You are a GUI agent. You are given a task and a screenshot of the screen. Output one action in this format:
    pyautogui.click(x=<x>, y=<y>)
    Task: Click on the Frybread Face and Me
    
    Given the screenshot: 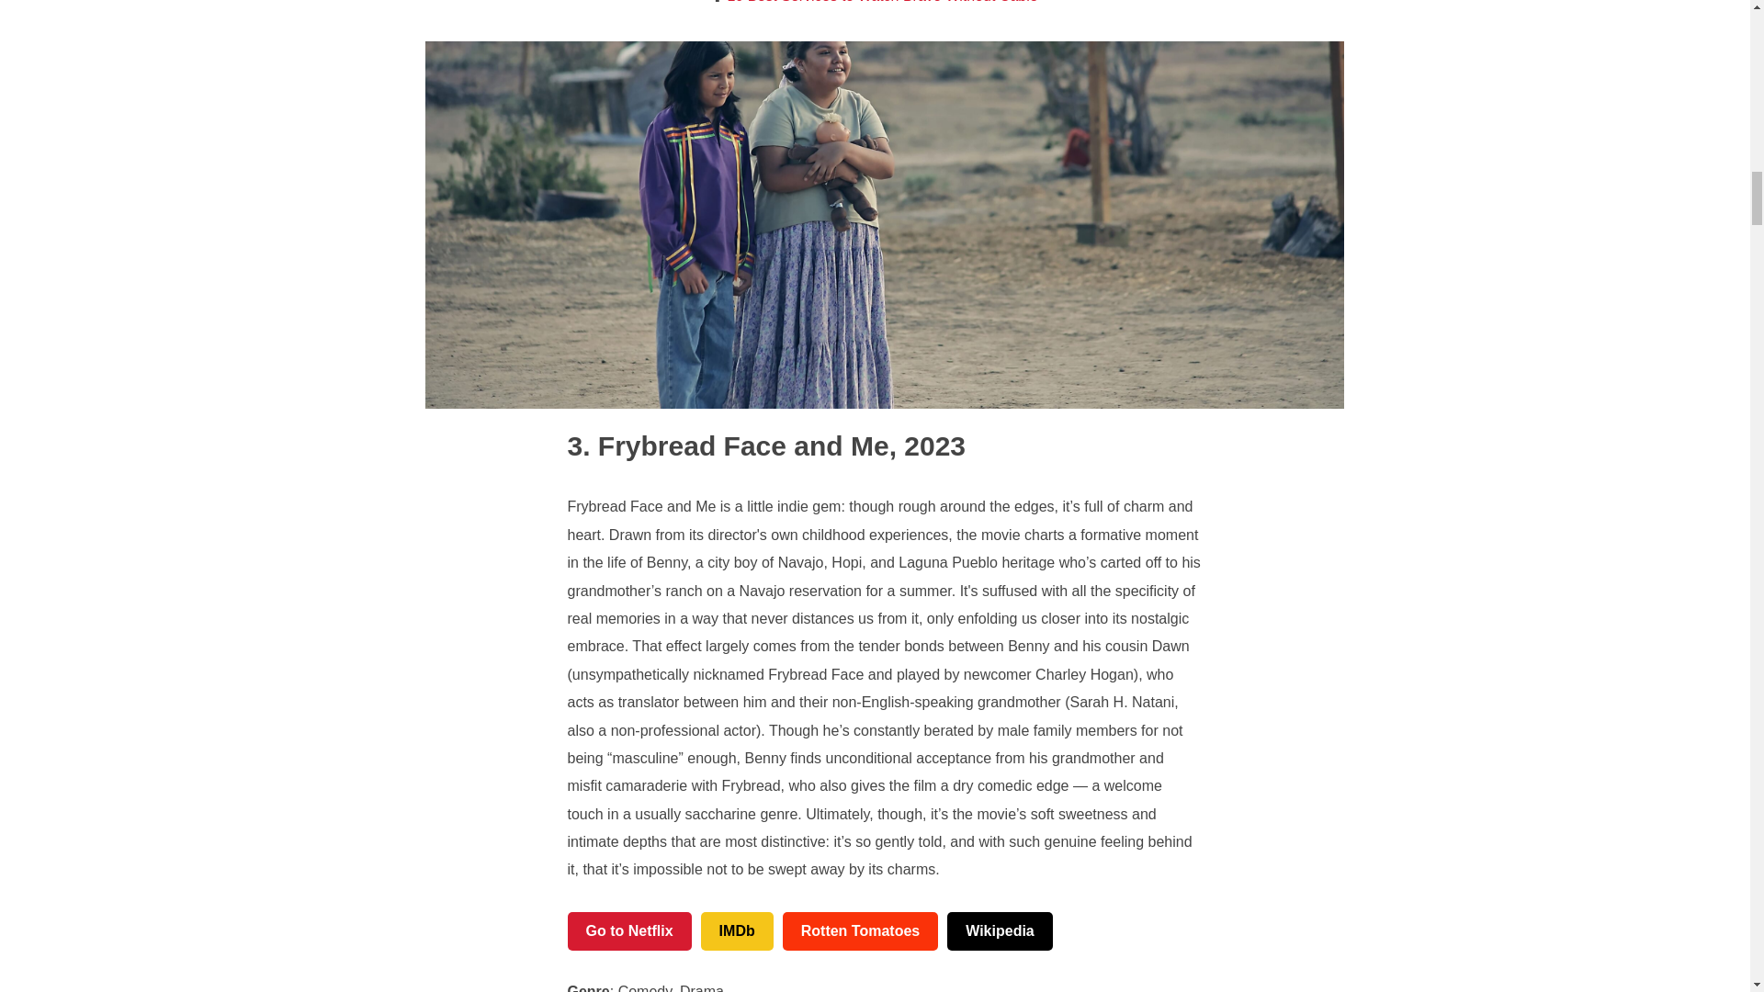 What is the action you would take?
    pyautogui.click(x=728, y=445)
    